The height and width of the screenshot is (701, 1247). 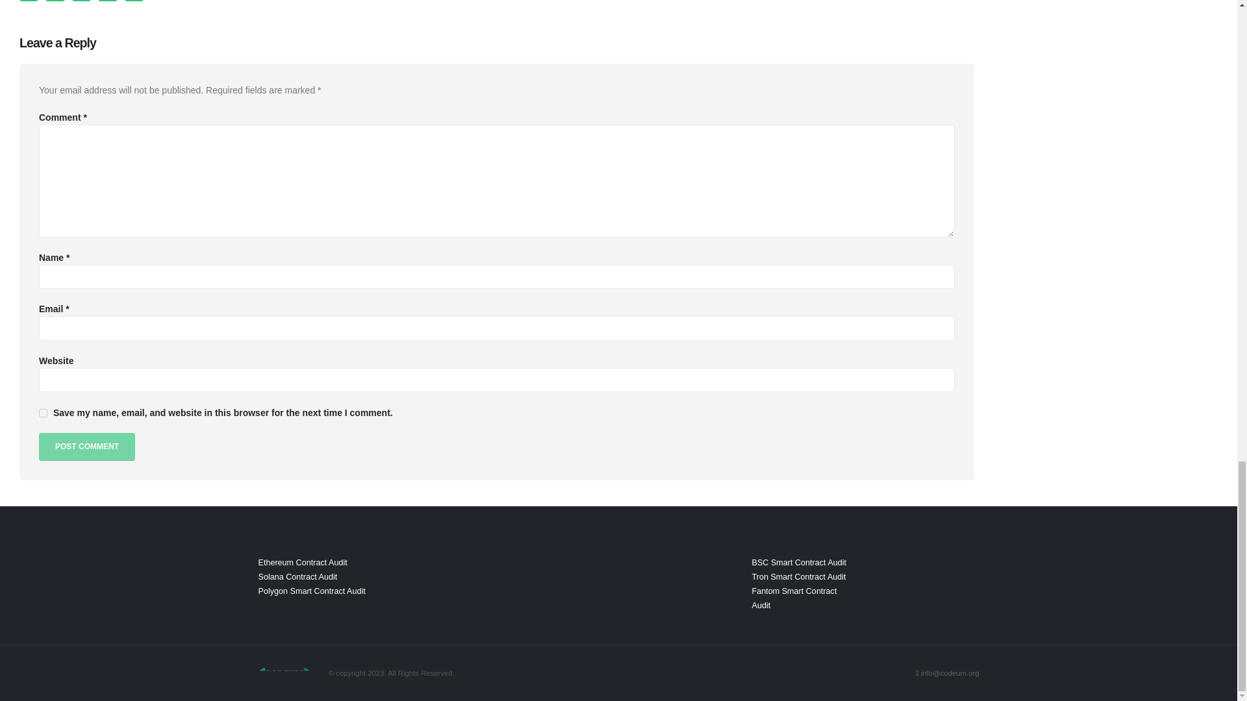 I want to click on yes, so click(x=43, y=413).